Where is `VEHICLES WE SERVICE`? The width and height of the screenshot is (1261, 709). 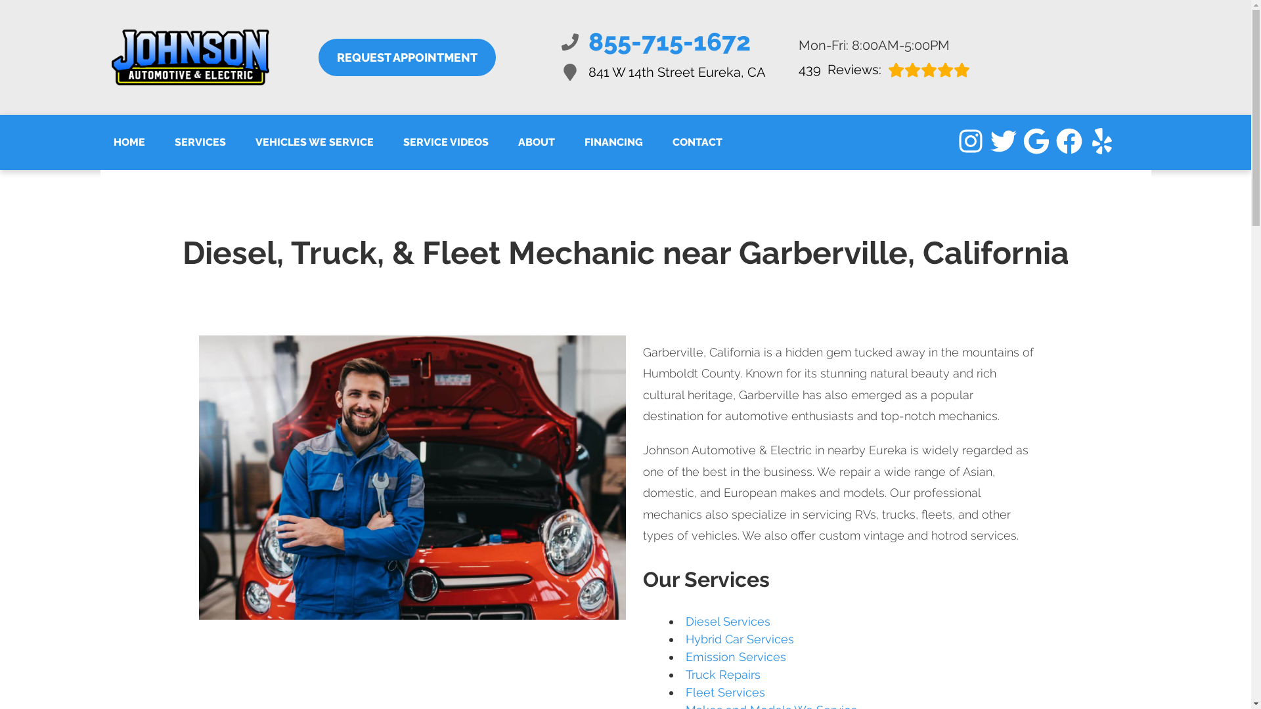
VEHICLES WE SERVICE is located at coordinates (406, 57).